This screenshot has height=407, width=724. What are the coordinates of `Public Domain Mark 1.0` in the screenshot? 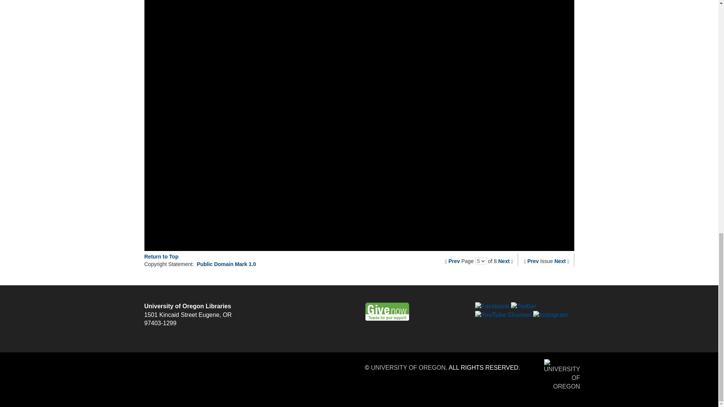 It's located at (226, 264).